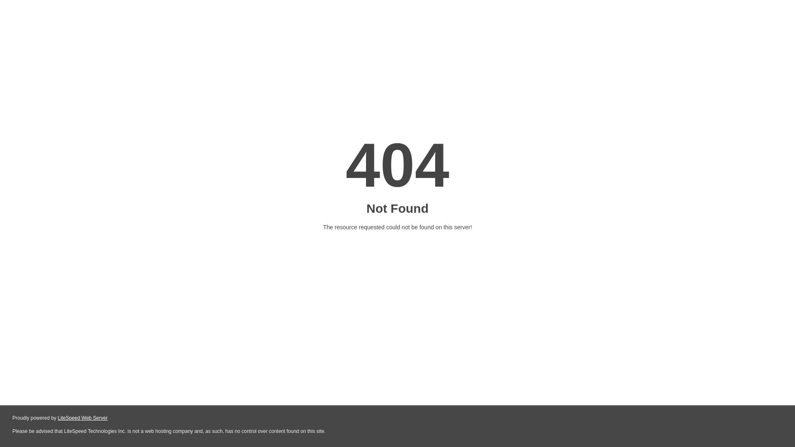 The image size is (795, 447). I want to click on LiteSpeed Web Server, so click(83, 418).